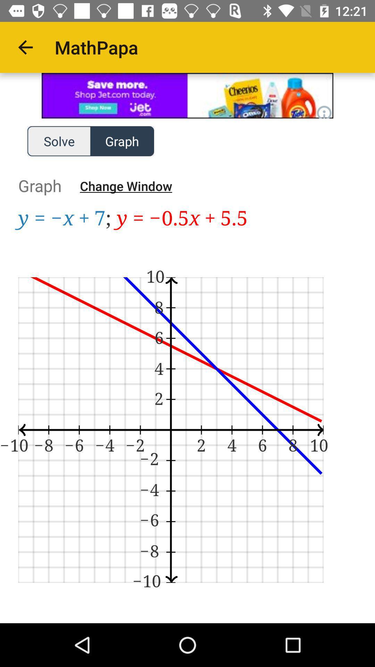 Image resolution: width=375 pixels, height=667 pixels. Describe the element at coordinates (187, 96) in the screenshot. I see `view advert` at that location.